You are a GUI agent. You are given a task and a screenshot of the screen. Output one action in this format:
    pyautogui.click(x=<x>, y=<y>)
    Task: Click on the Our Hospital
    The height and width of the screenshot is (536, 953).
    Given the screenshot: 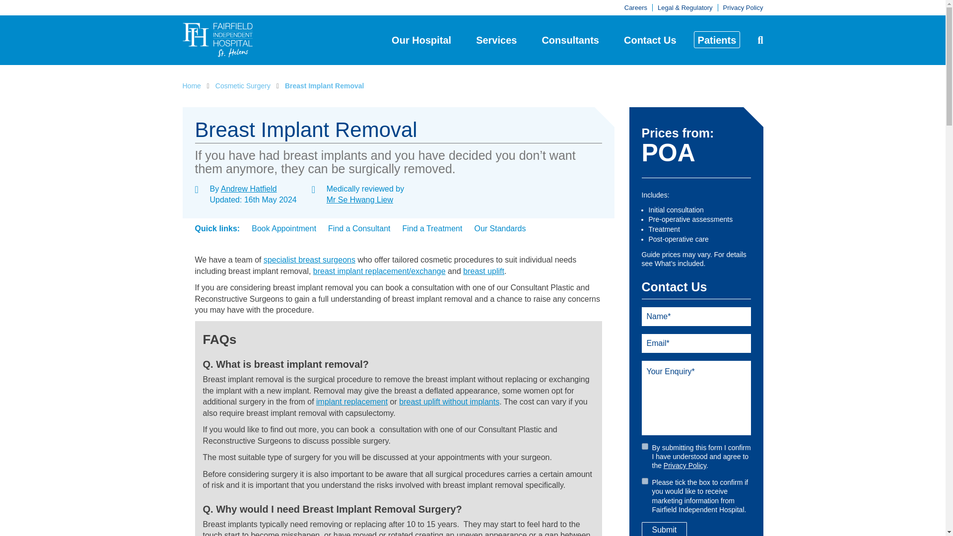 What is the action you would take?
    pyautogui.click(x=421, y=40)
    